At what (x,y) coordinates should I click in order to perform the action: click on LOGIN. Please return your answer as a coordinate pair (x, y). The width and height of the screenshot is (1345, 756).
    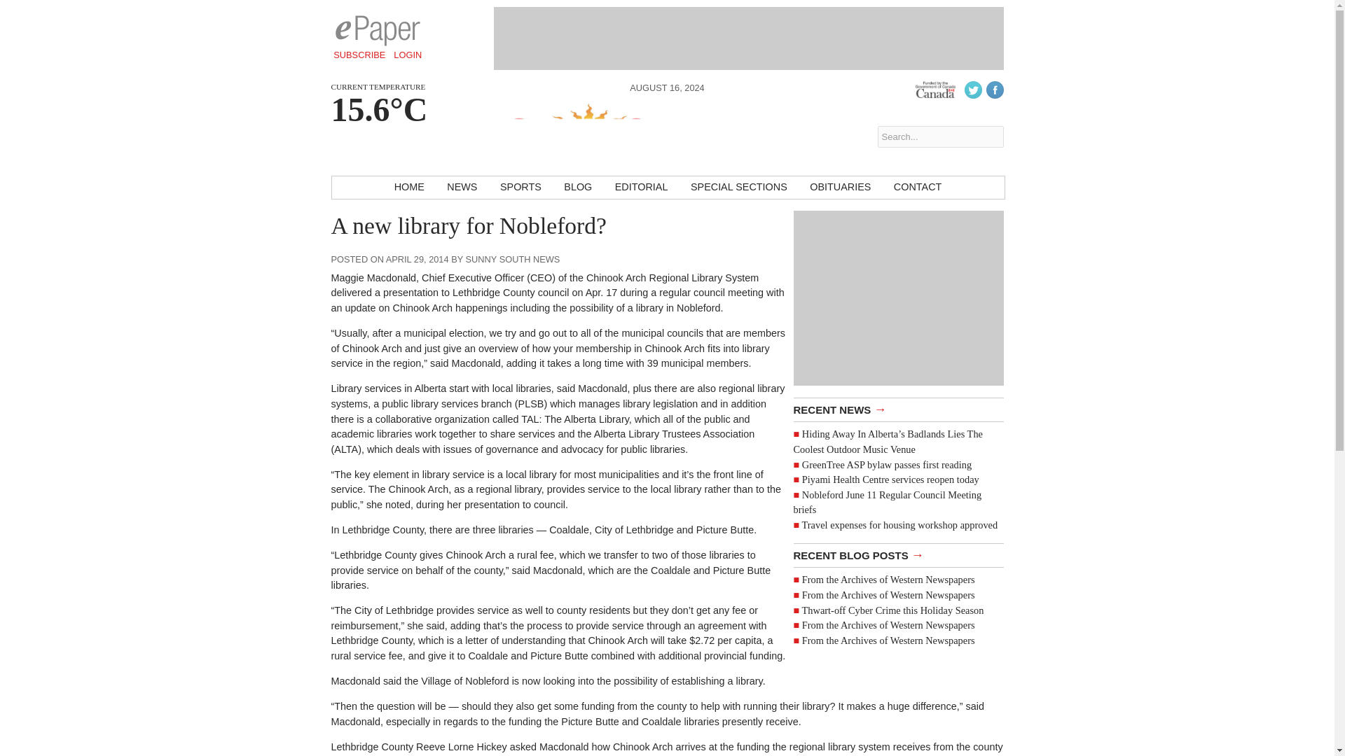
    Looking at the image, I should click on (408, 55).